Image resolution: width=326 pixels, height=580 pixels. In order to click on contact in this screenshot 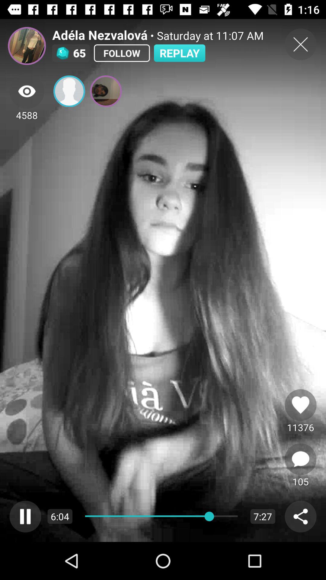, I will do `click(69, 91)`.